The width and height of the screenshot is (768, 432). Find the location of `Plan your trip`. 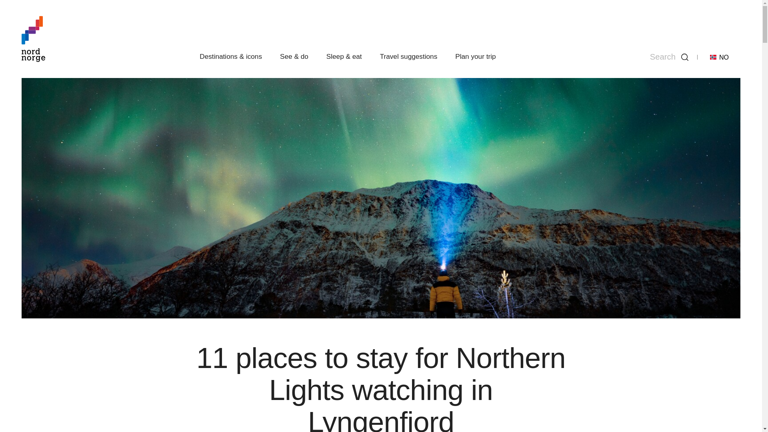

Plan your trip is located at coordinates (475, 56).